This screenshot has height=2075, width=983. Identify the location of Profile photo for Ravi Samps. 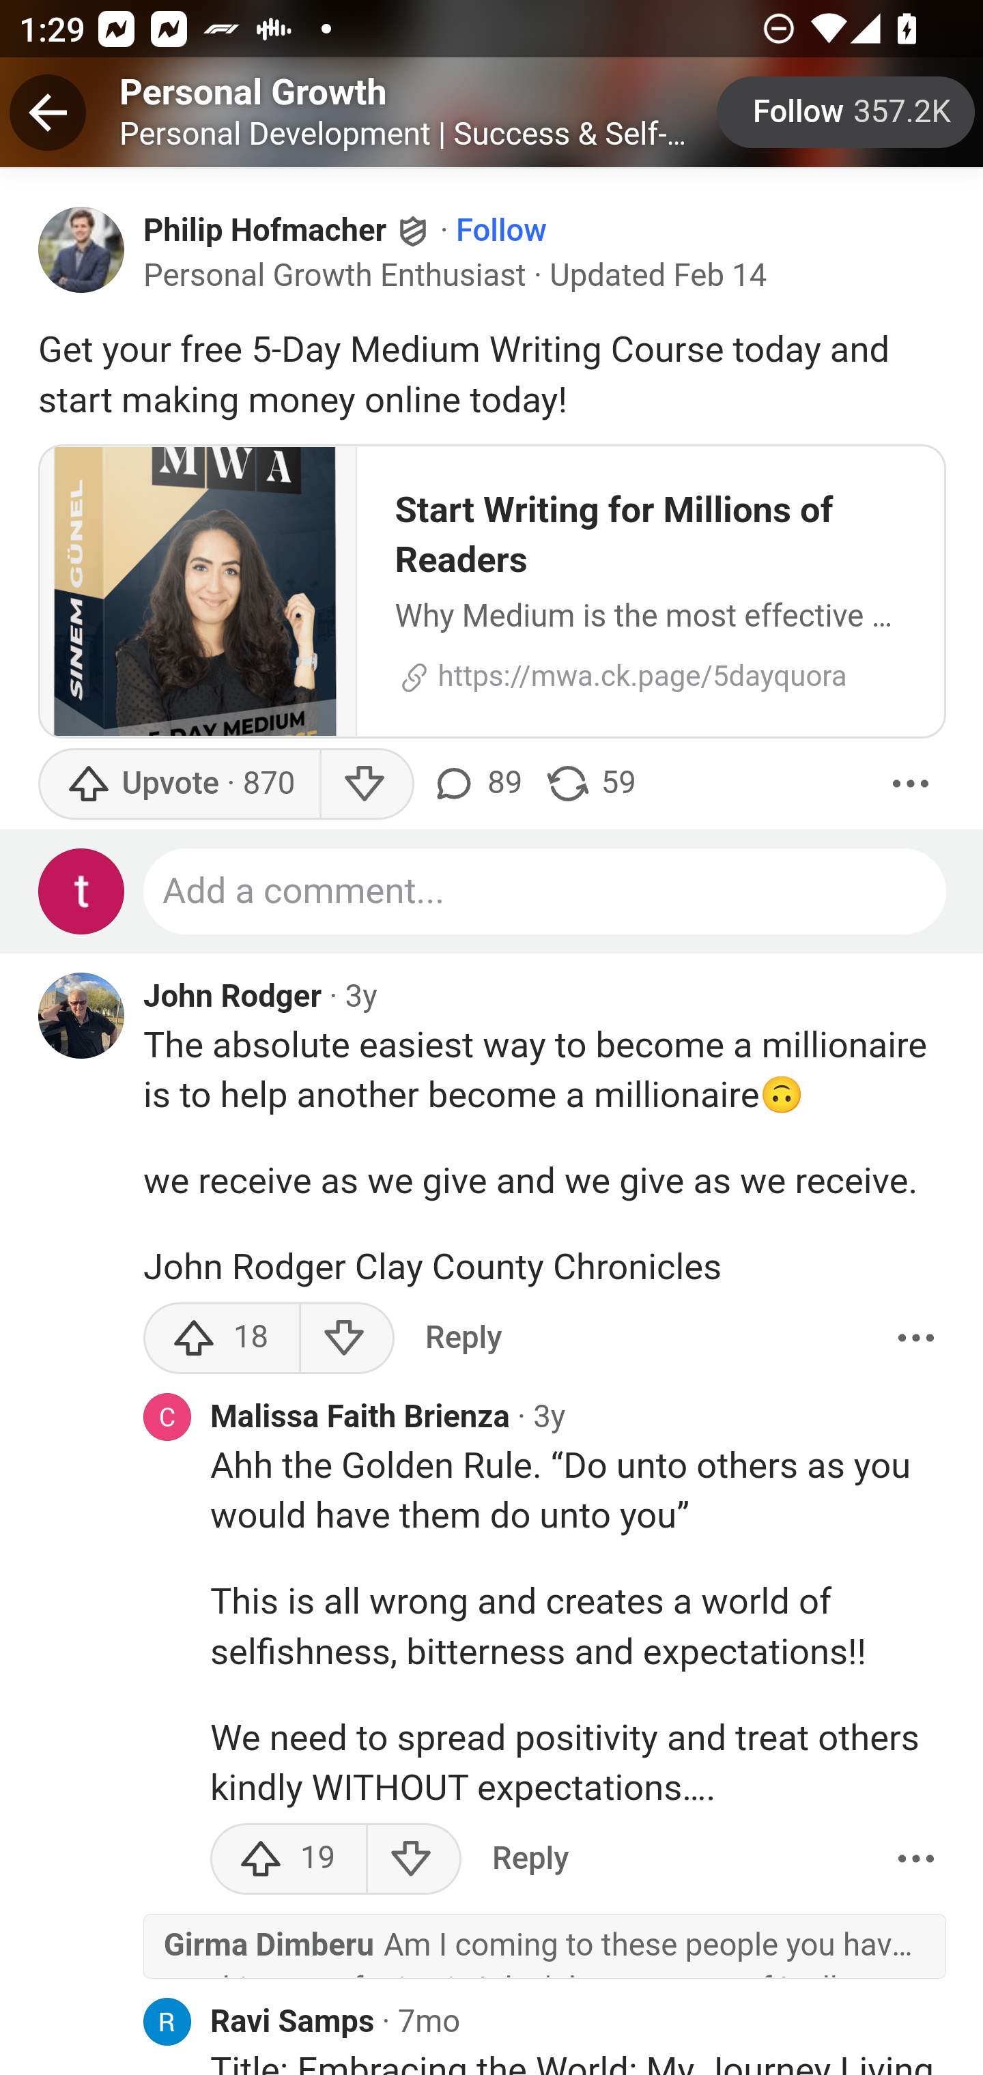
(167, 2022).